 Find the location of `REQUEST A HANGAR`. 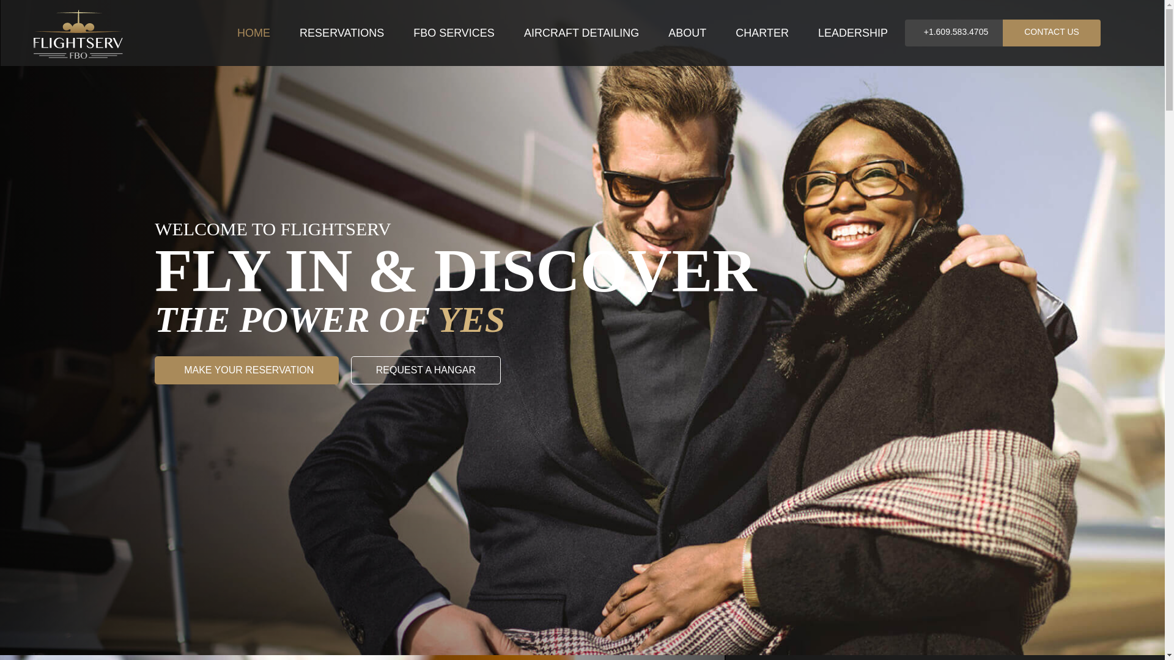

REQUEST A HANGAR is located at coordinates (426, 370).